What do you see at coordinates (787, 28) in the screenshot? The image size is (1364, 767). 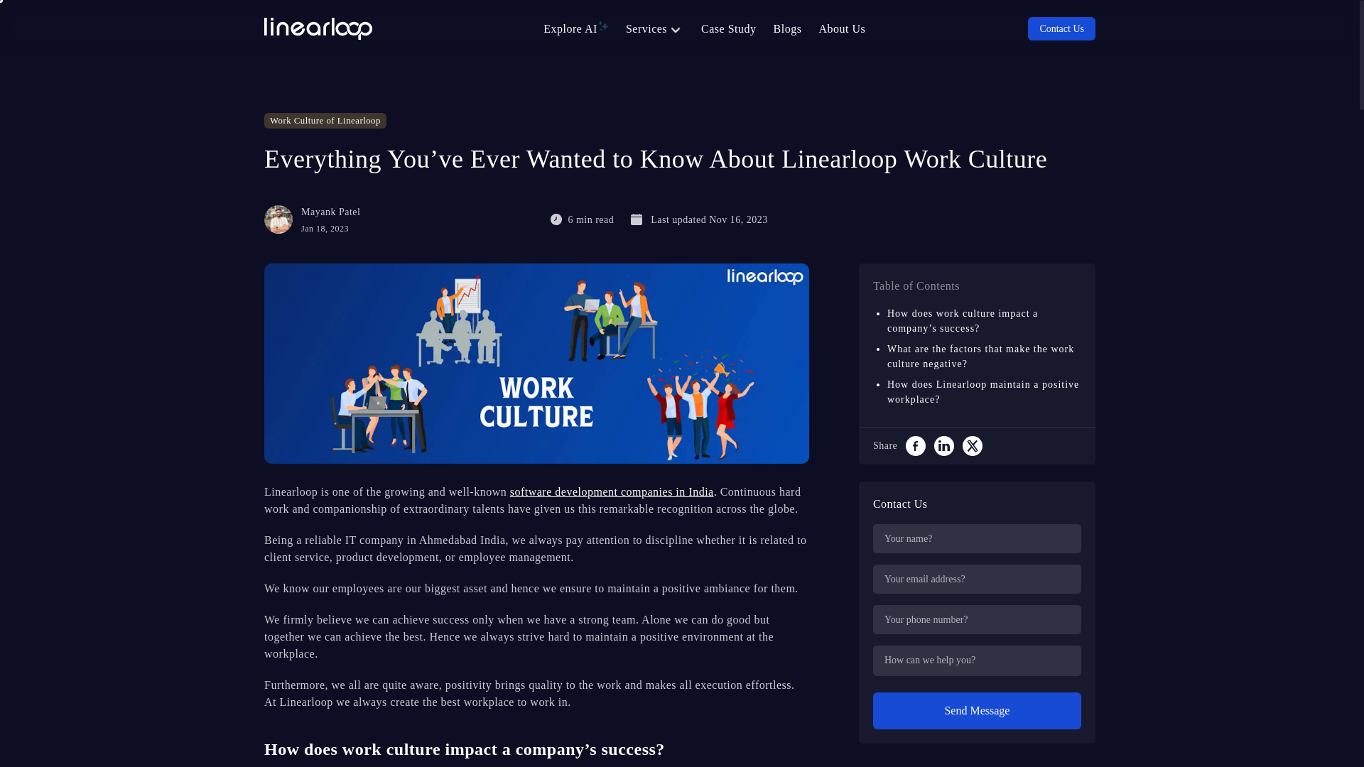 I see `Blogs` at bounding box center [787, 28].